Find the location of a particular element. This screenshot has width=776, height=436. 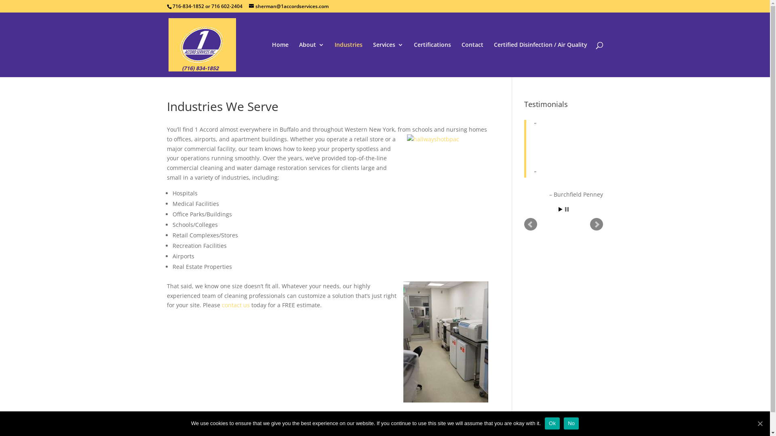

Certified Disinfection / Air Quality is located at coordinates (541, 60).